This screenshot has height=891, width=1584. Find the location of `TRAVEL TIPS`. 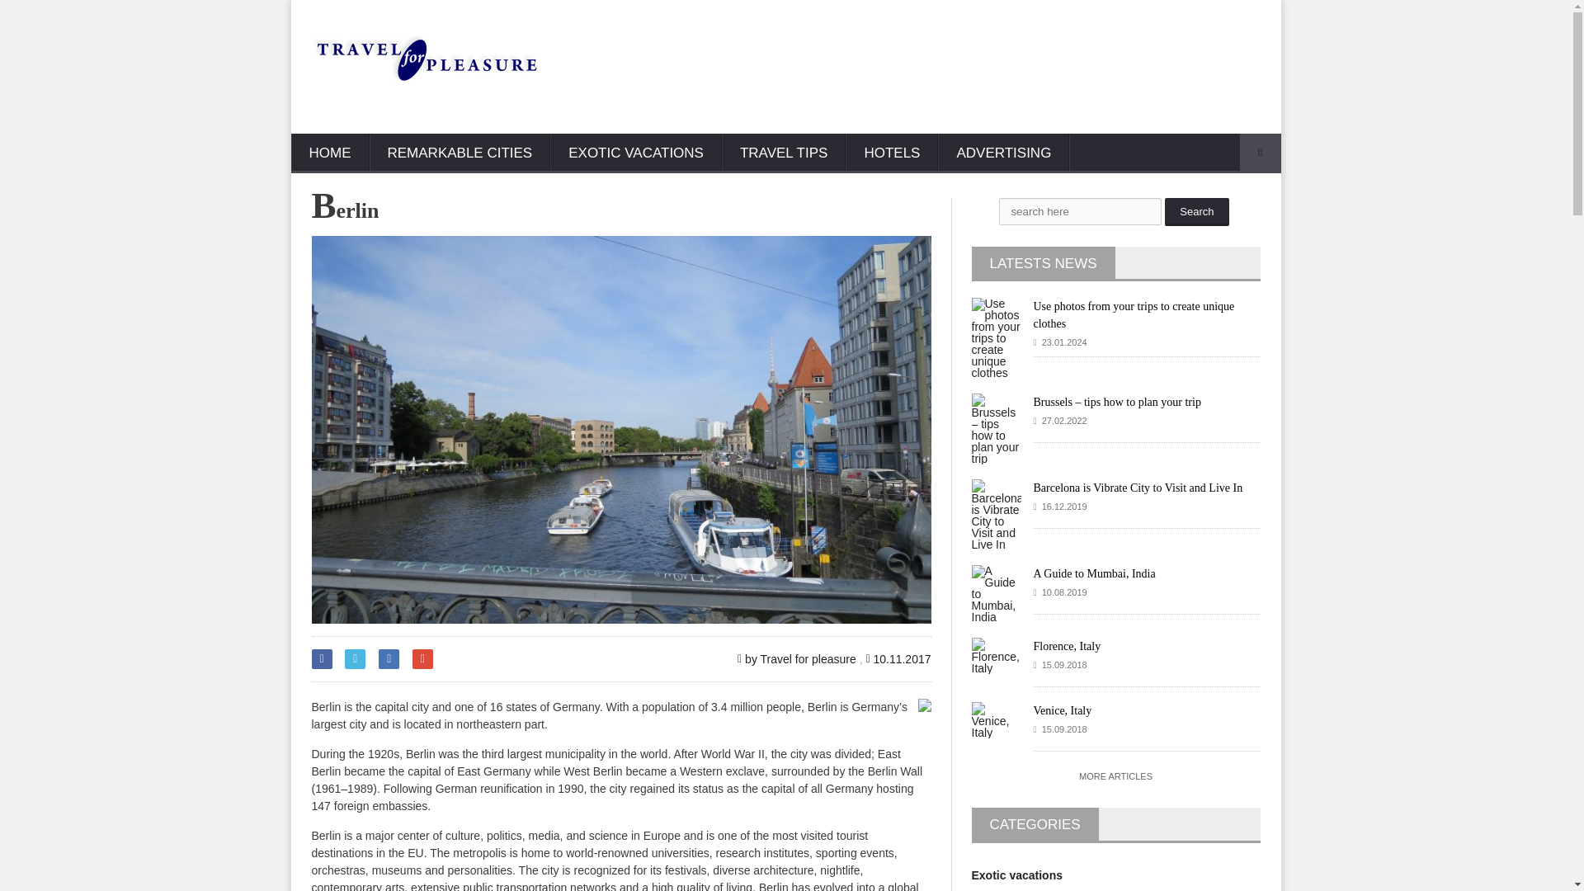

TRAVEL TIPS is located at coordinates (784, 153).